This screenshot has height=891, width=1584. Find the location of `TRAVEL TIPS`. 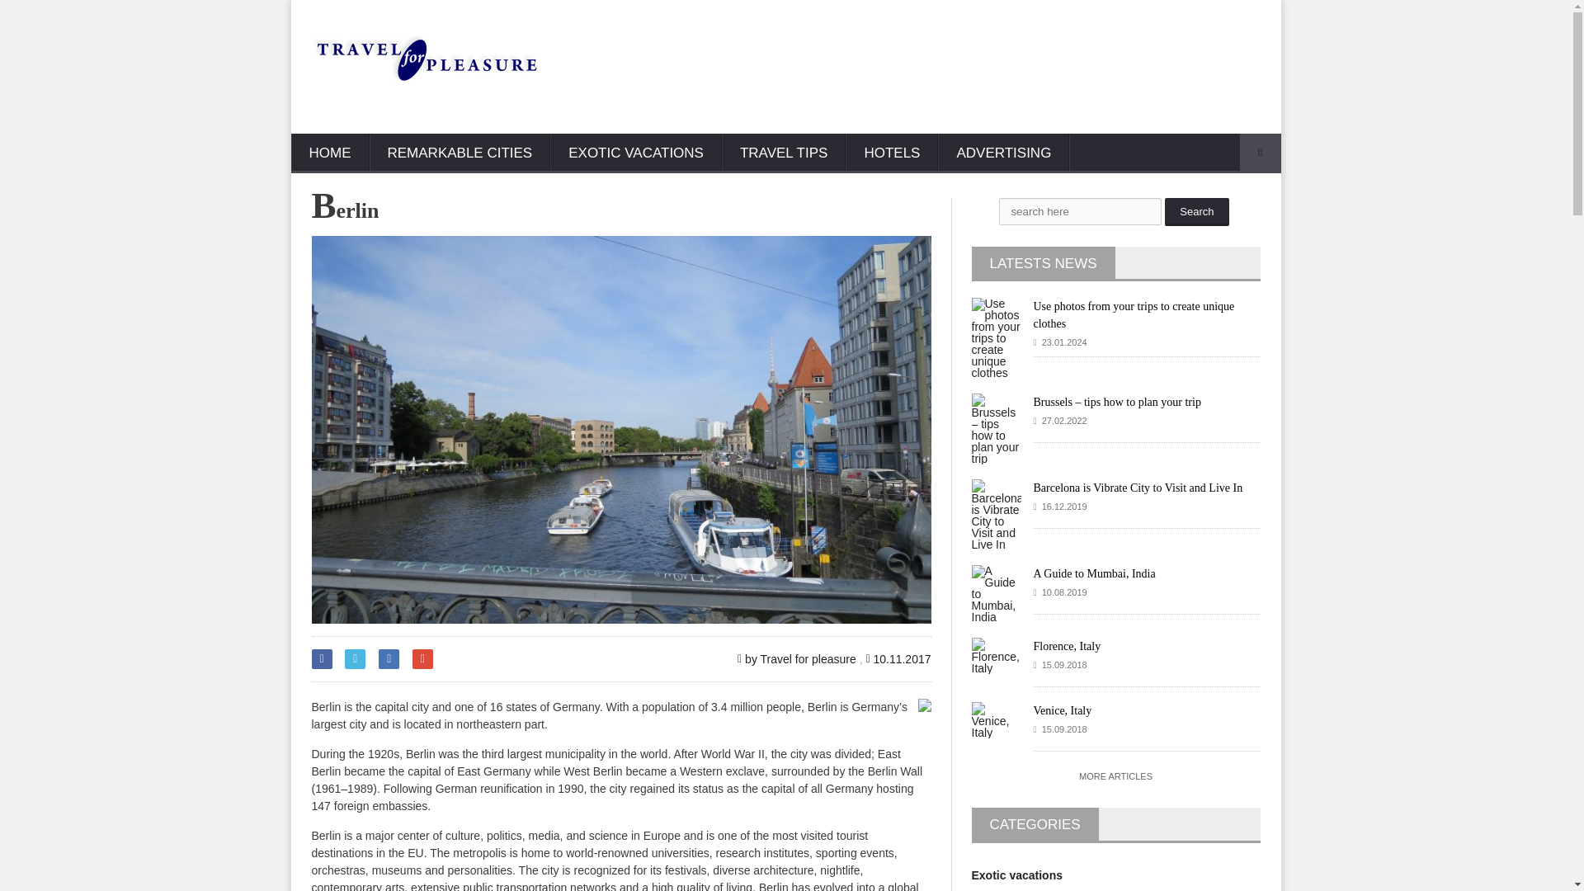

TRAVEL TIPS is located at coordinates (784, 153).